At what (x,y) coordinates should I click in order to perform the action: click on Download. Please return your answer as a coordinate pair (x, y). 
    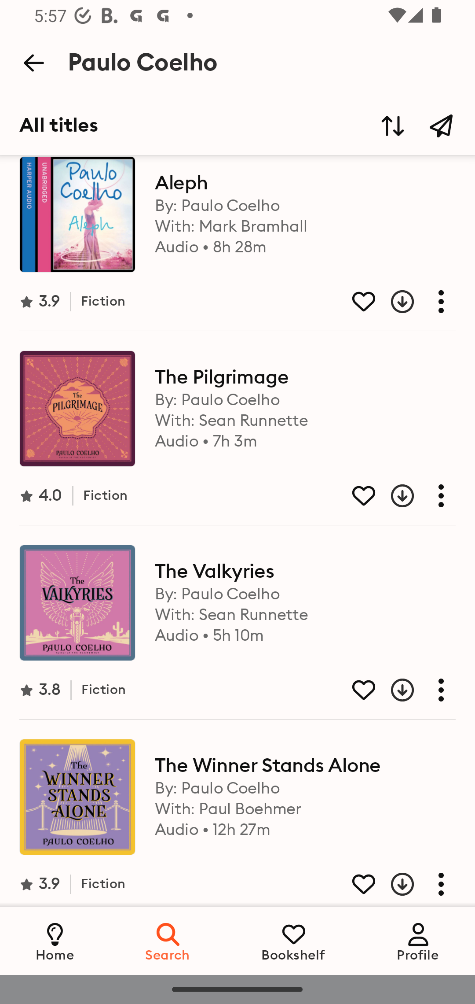
    Looking at the image, I should click on (392, 690).